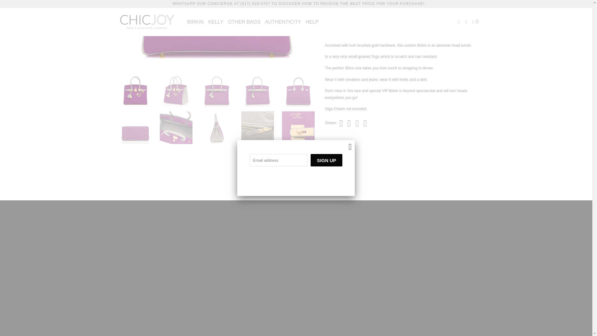 Image resolution: width=597 pixels, height=336 pixels. I want to click on Discover, so click(303, 313).